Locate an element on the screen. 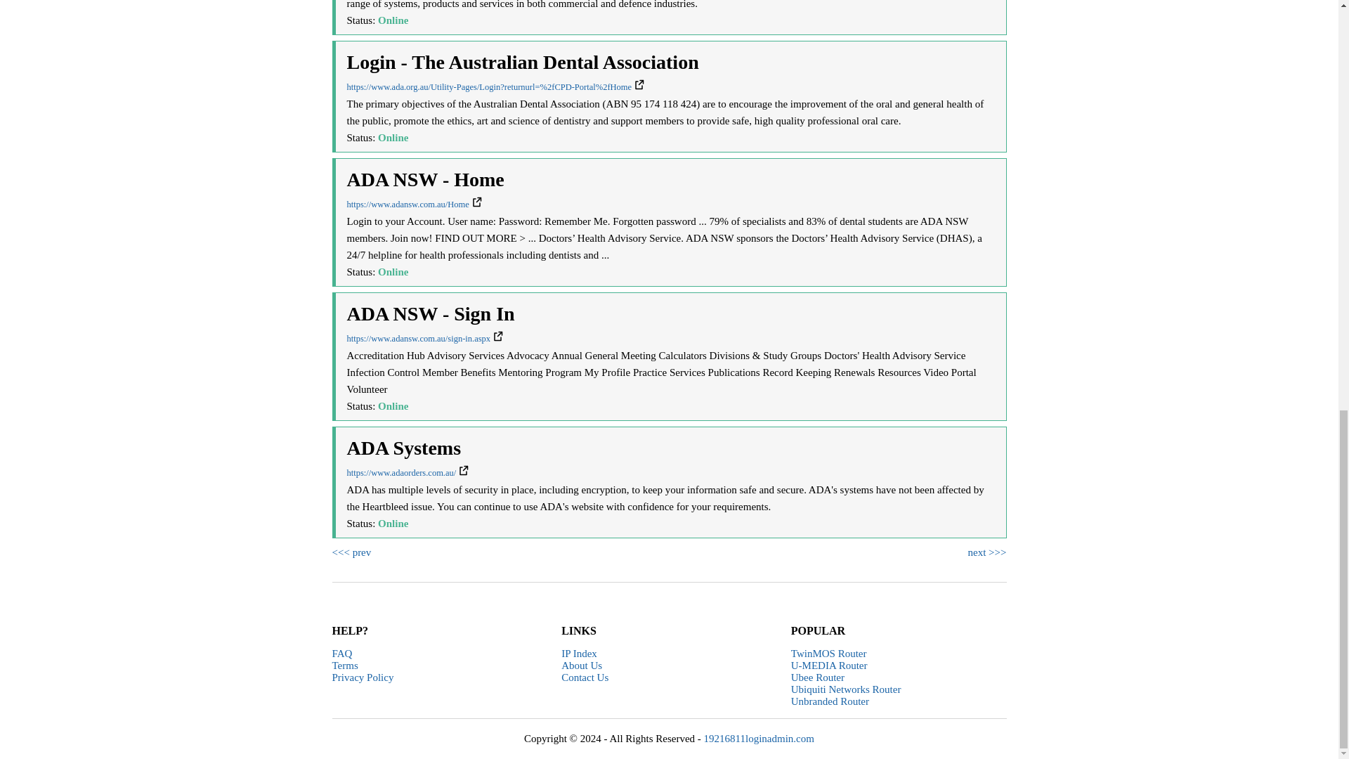  ADA NSW - Sign In Ada Uniforms Nsw Health Information is located at coordinates (424, 339).